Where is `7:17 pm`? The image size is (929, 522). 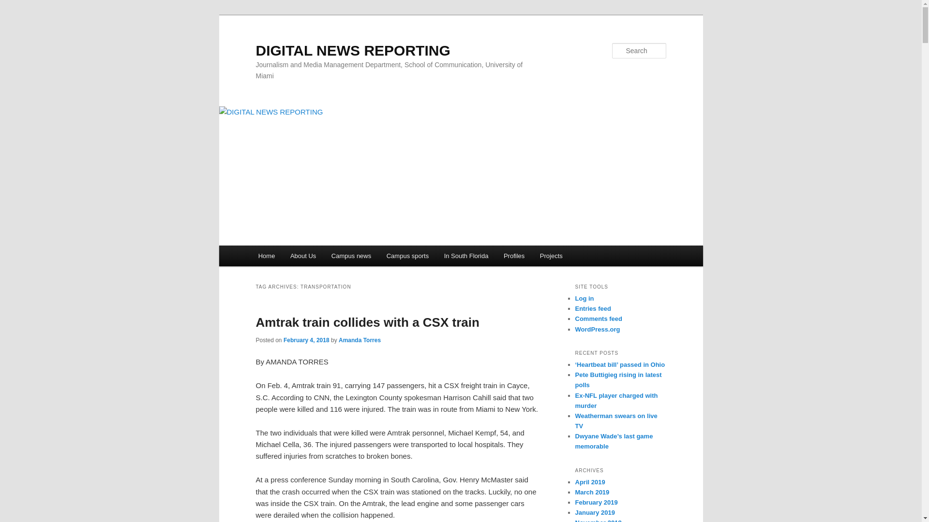 7:17 pm is located at coordinates (306, 340).